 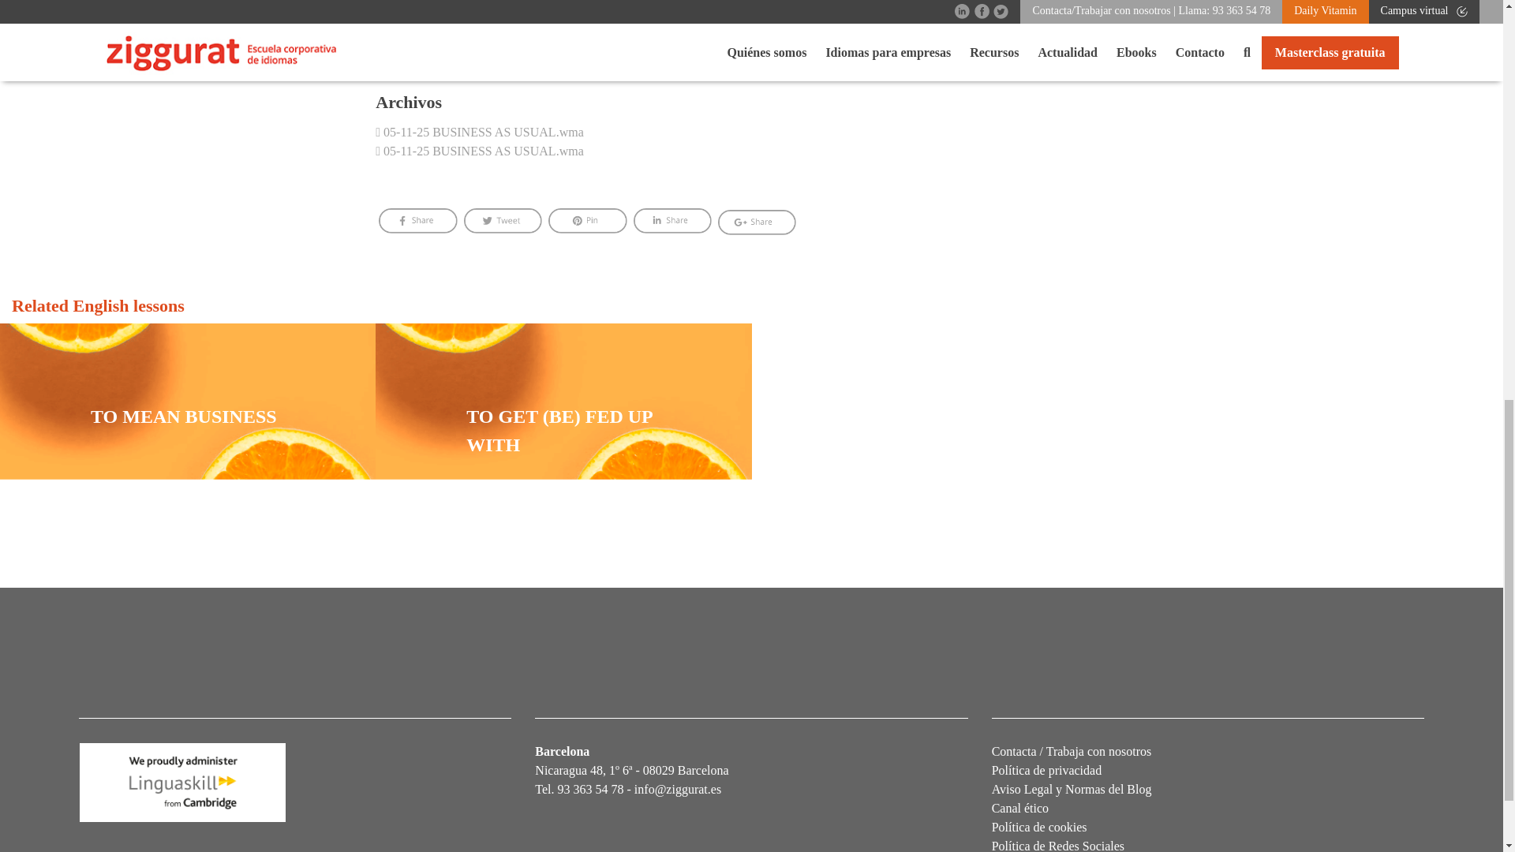 I want to click on LinkedIn, so click(x=672, y=222).